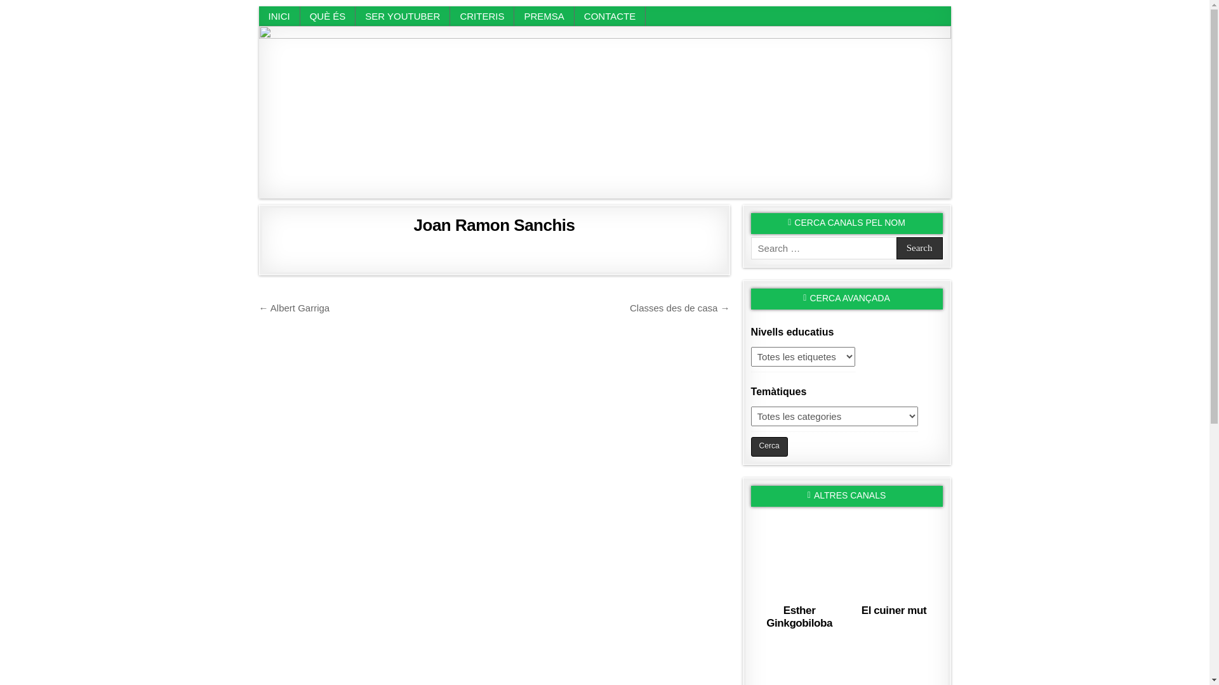 This screenshot has height=685, width=1219. What do you see at coordinates (894, 556) in the screenshot?
I see `Permanent Link to El cuiner mut` at bounding box center [894, 556].